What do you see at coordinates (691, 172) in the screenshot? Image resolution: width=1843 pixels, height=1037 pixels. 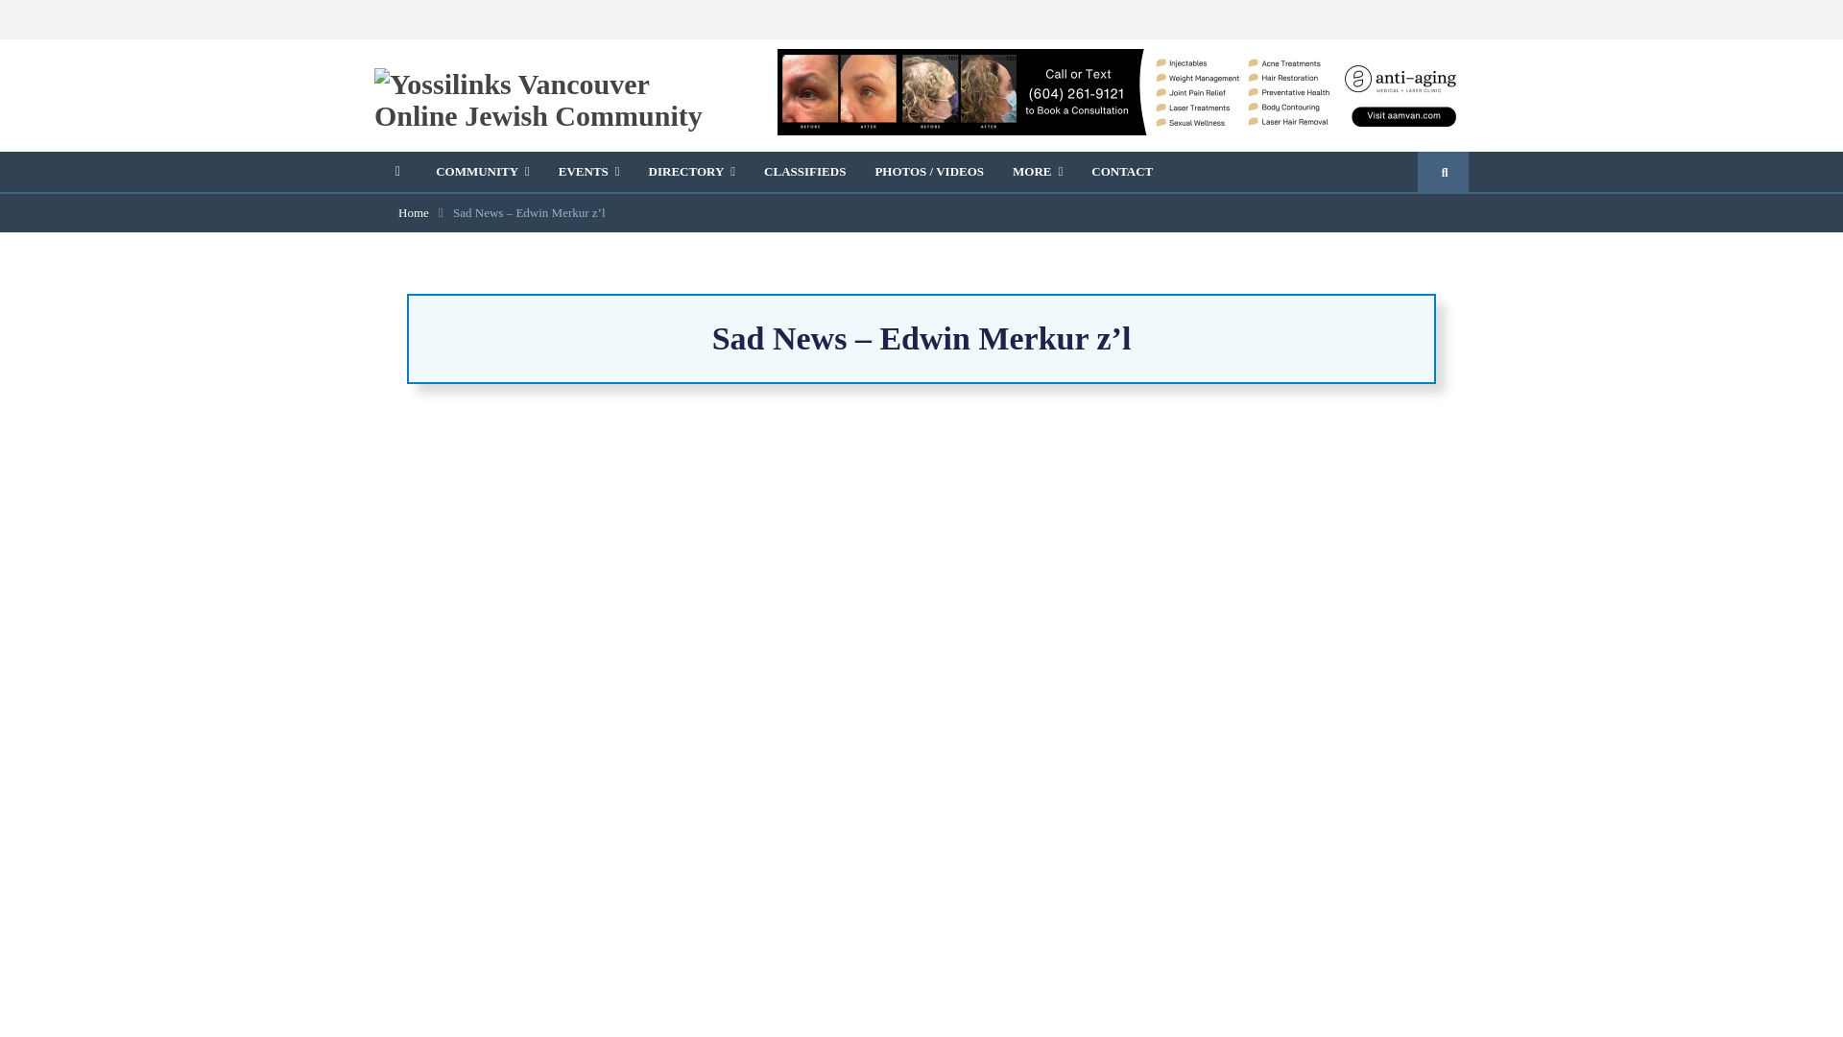 I see `DIRECTORY` at bounding box center [691, 172].